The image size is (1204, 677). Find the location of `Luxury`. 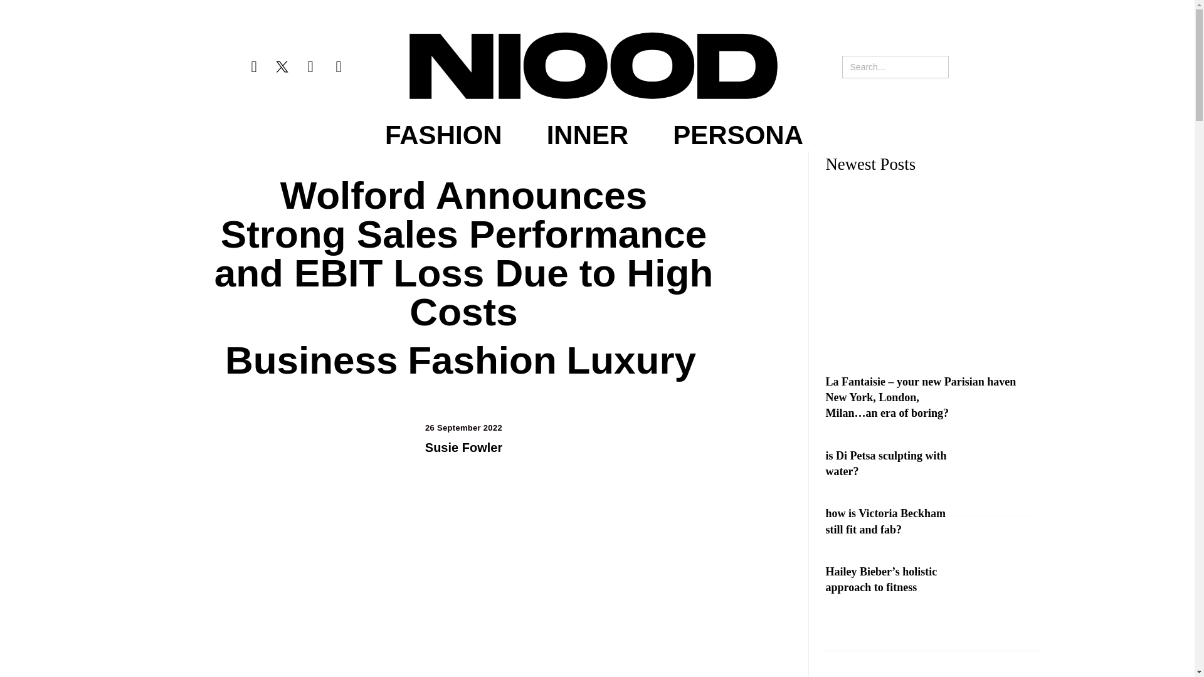

Luxury is located at coordinates (631, 360).